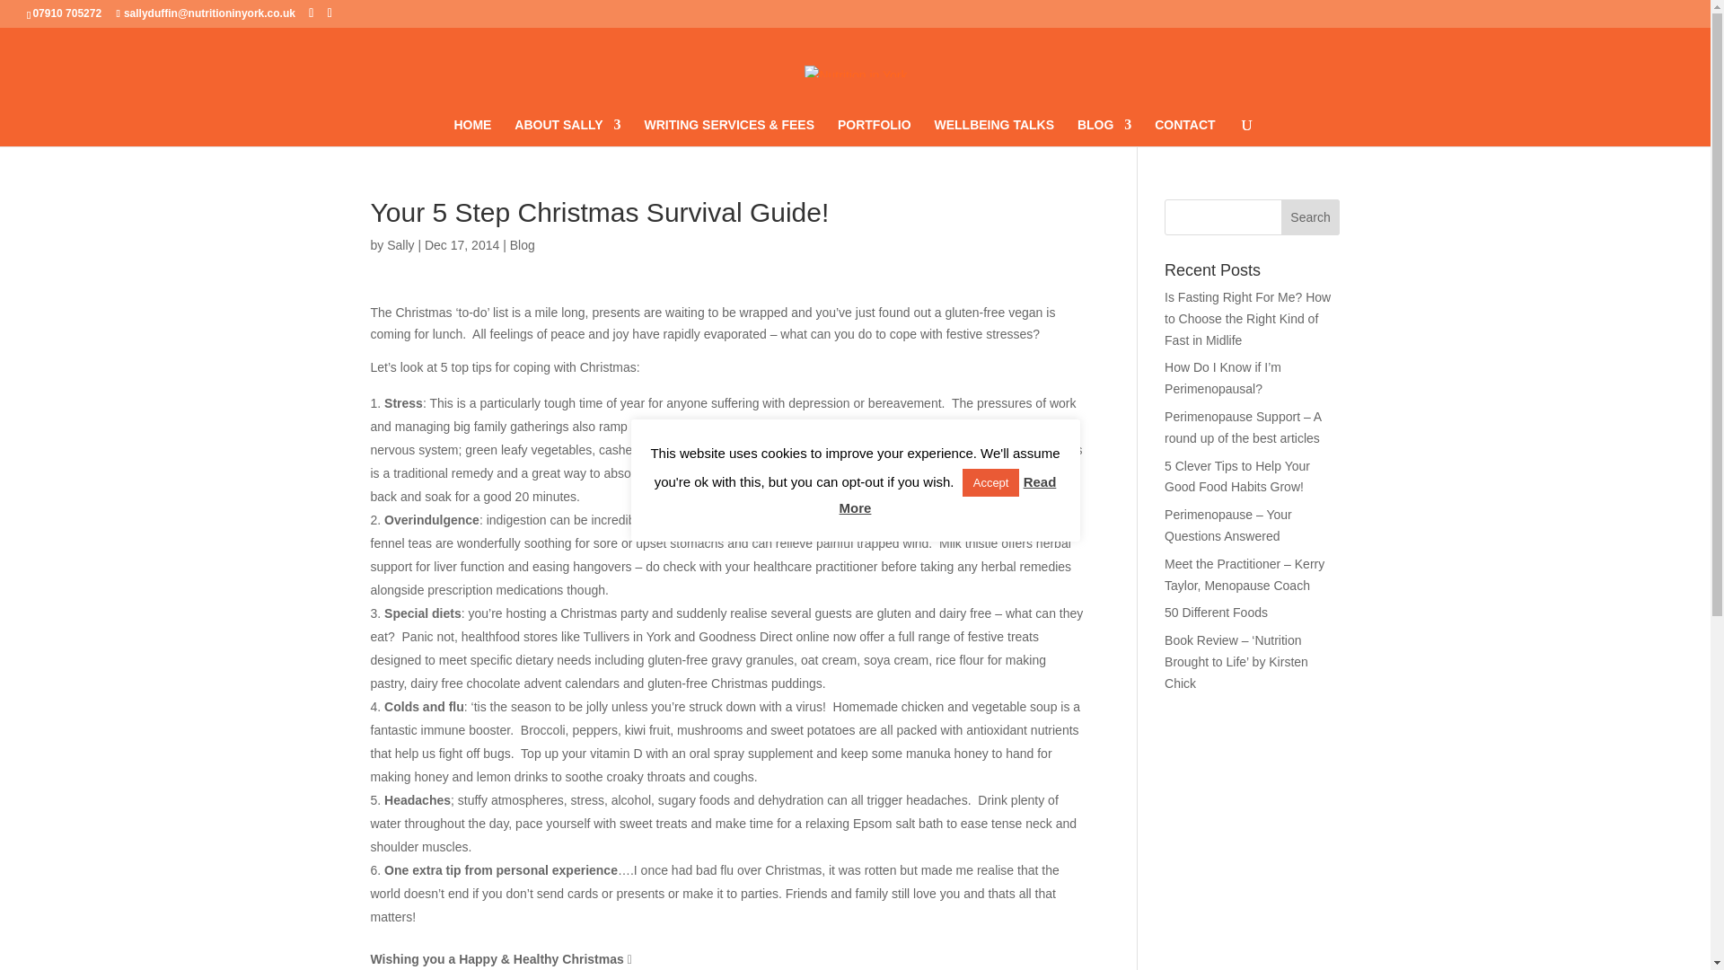 The width and height of the screenshot is (1724, 970). What do you see at coordinates (400, 244) in the screenshot?
I see `Sally` at bounding box center [400, 244].